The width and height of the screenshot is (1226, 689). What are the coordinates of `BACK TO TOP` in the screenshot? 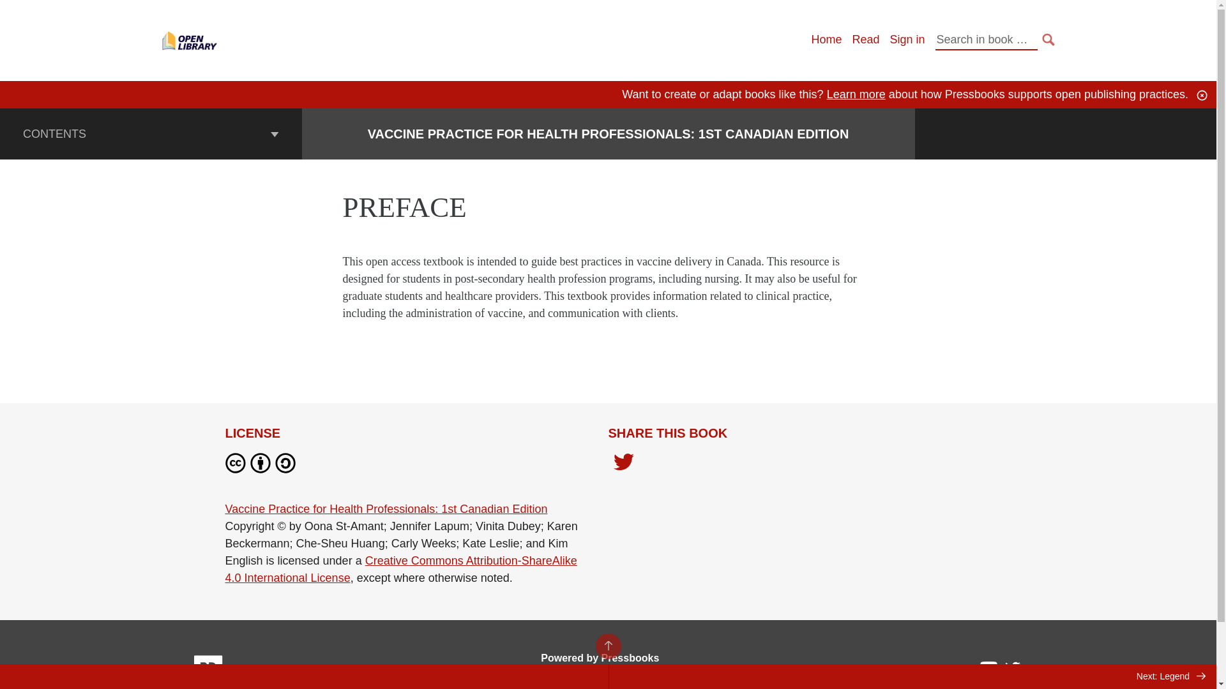 It's located at (607, 646).